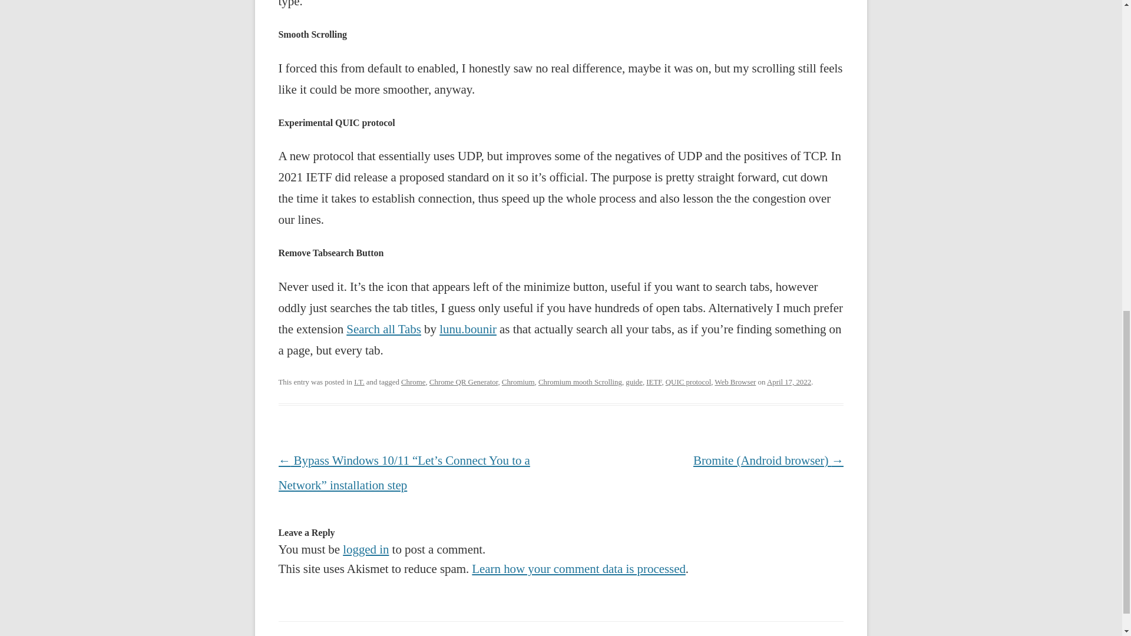 The image size is (1131, 636). What do you see at coordinates (654, 382) in the screenshot?
I see `IETF` at bounding box center [654, 382].